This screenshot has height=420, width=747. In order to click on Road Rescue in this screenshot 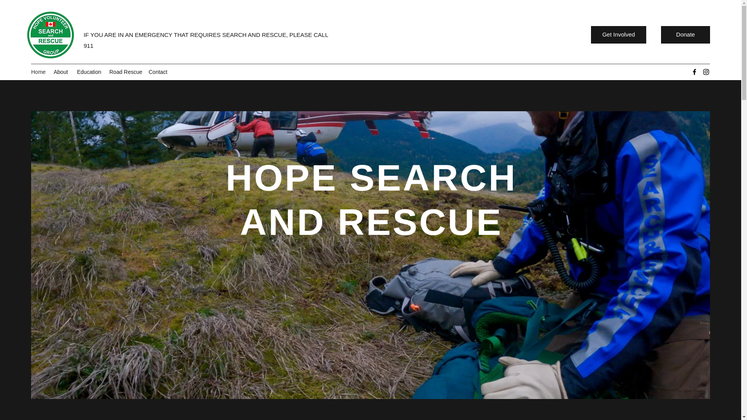, I will do `click(125, 72)`.